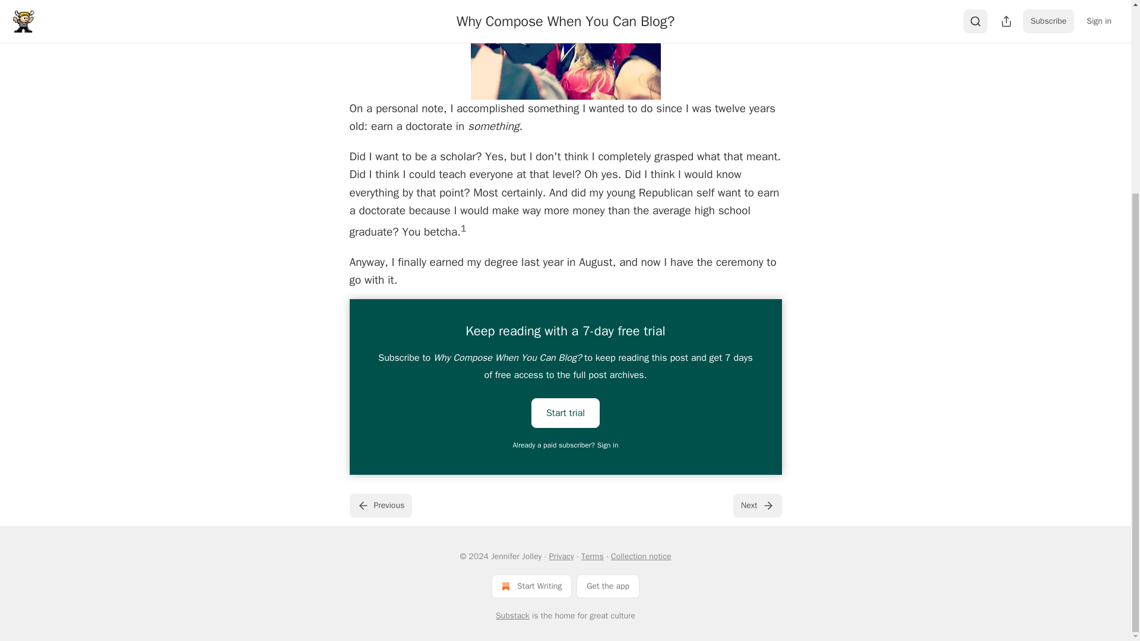 The image size is (1140, 641). Describe the element at coordinates (756, 505) in the screenshot. I see `Next` at that location.